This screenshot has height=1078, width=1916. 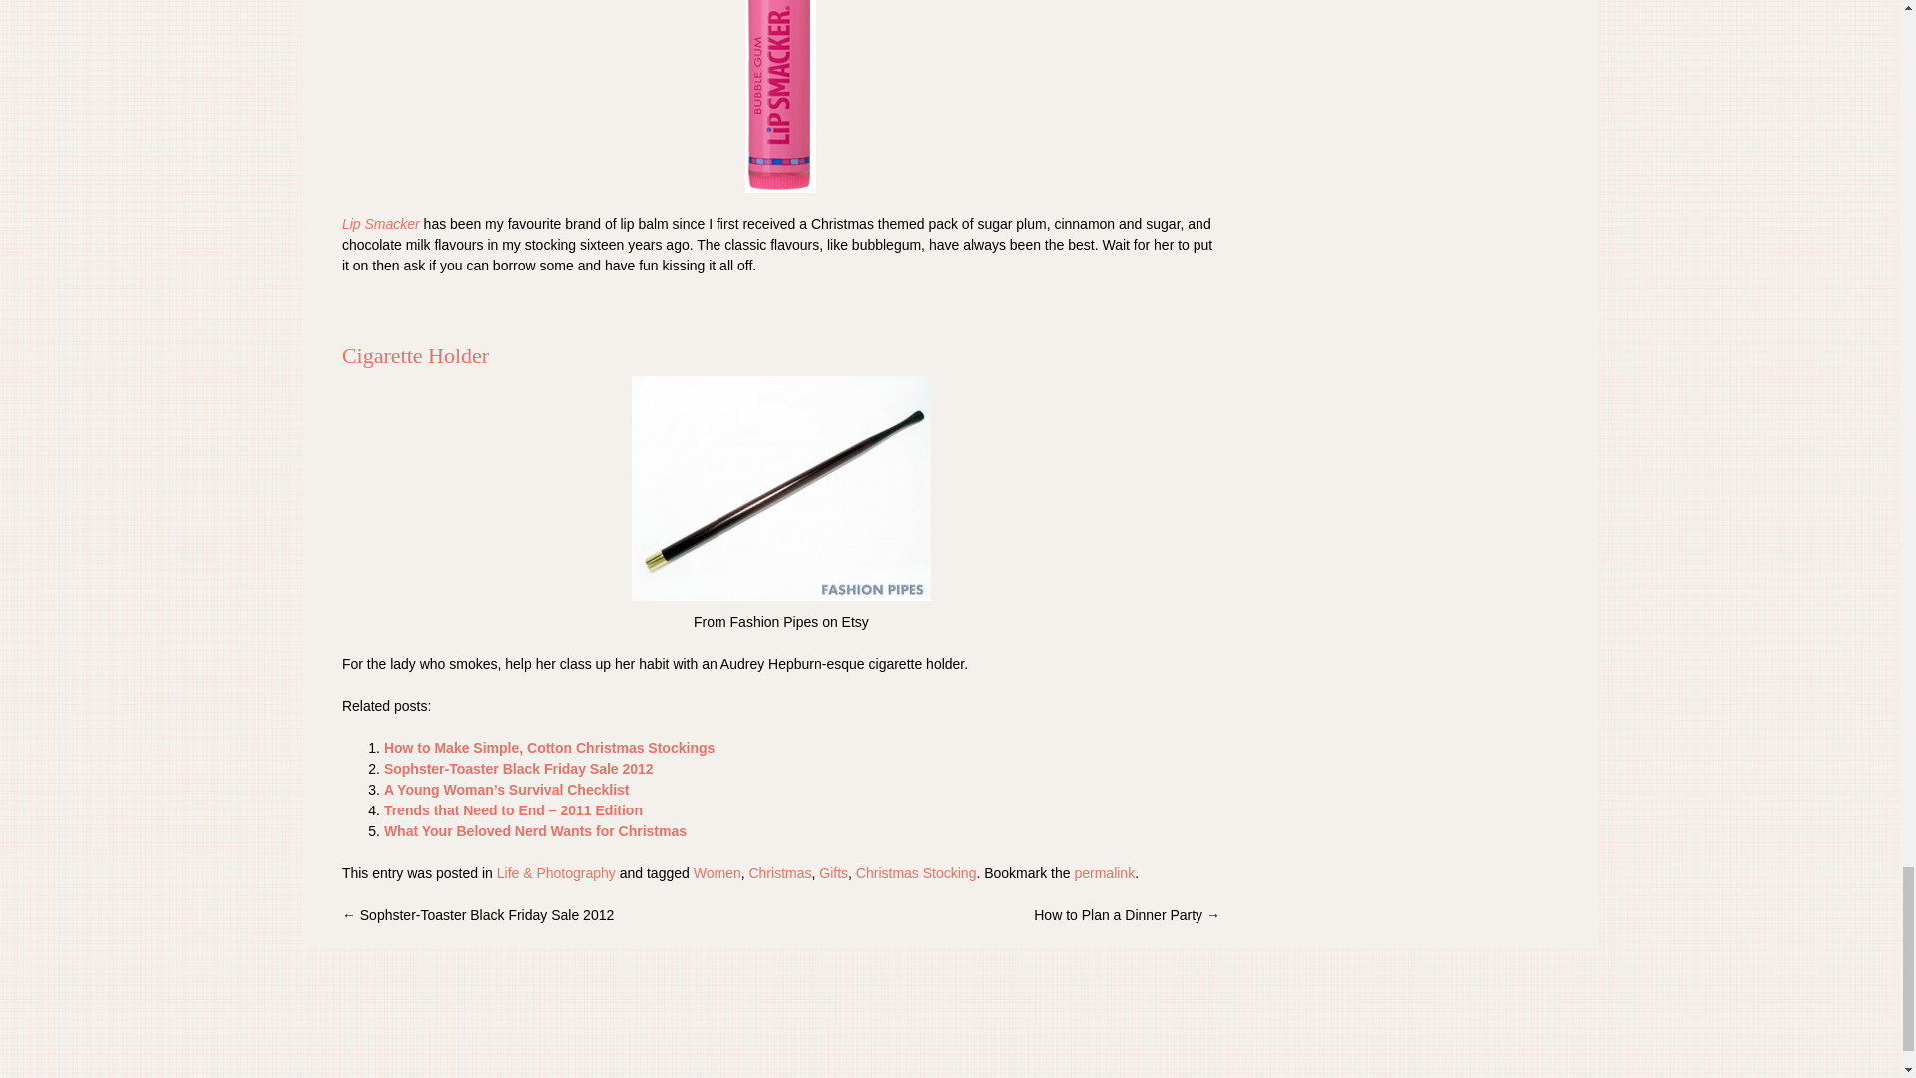 I want to click on What Your Beloved Nerd Wants for Christmas, so click(x=535, y=831).